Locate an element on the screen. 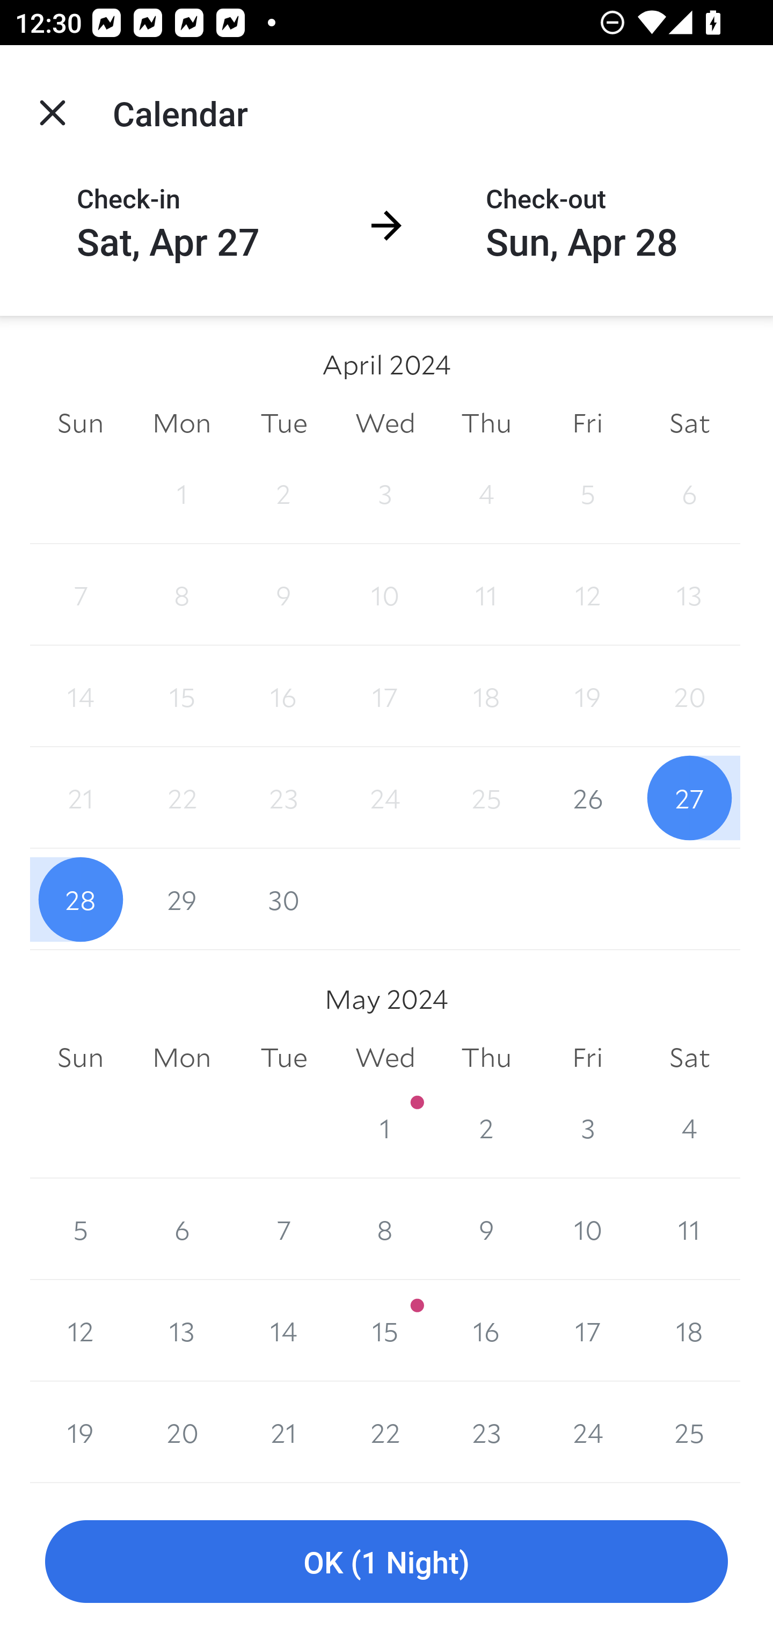 The image size is (773, 1633). Fri is located at coordinates (587, 1058).